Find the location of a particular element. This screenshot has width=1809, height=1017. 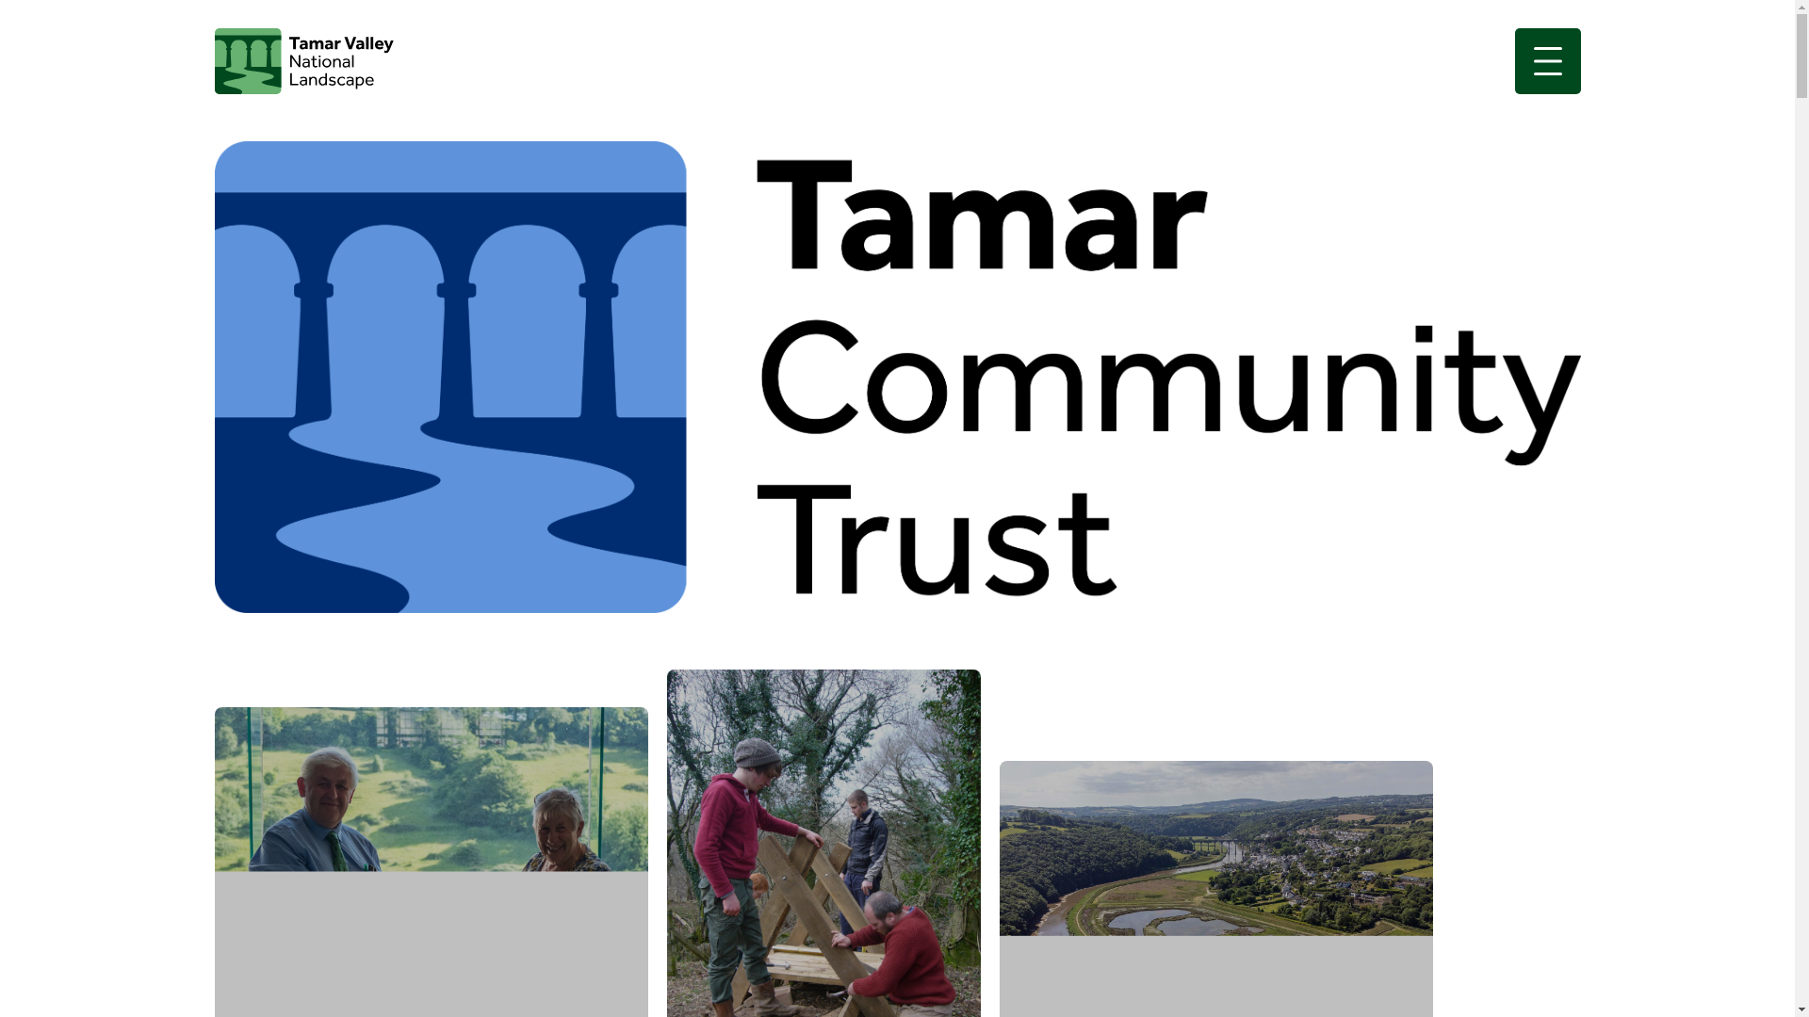

Who we are is located at coordinates (432, 862).